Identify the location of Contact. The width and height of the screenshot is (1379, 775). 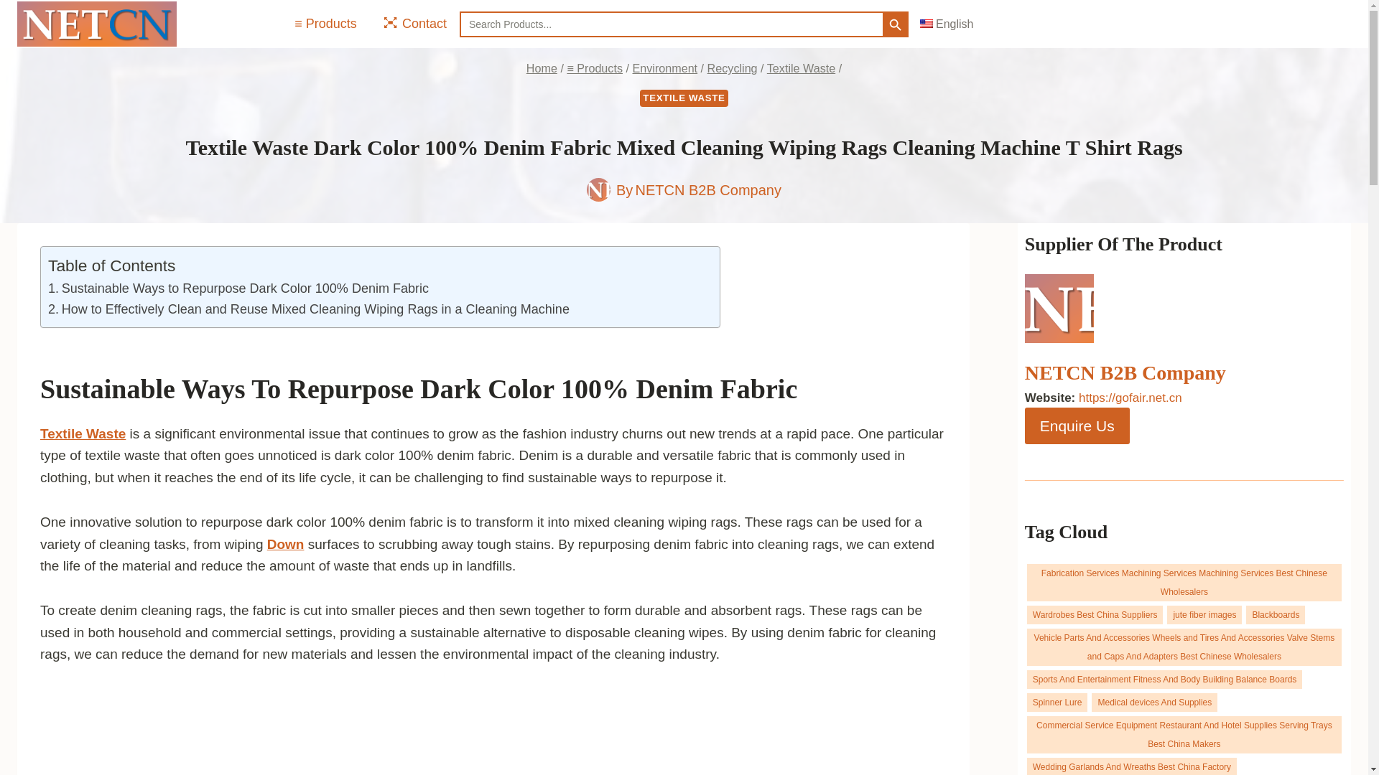
(414, 23).